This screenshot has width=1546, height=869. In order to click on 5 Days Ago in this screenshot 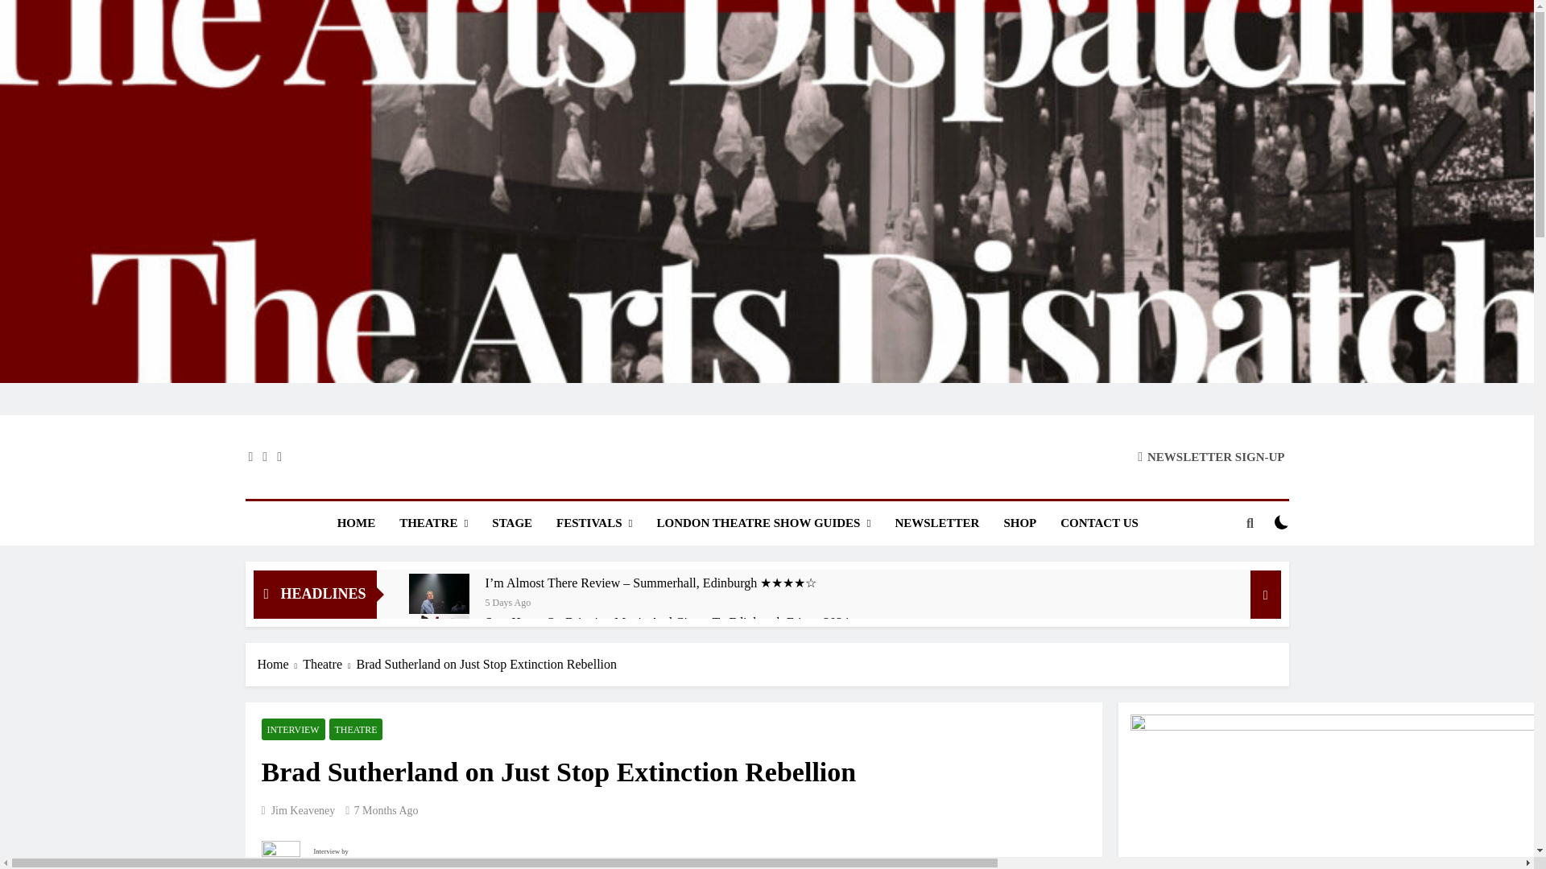, I will do `click(508, 601)`.